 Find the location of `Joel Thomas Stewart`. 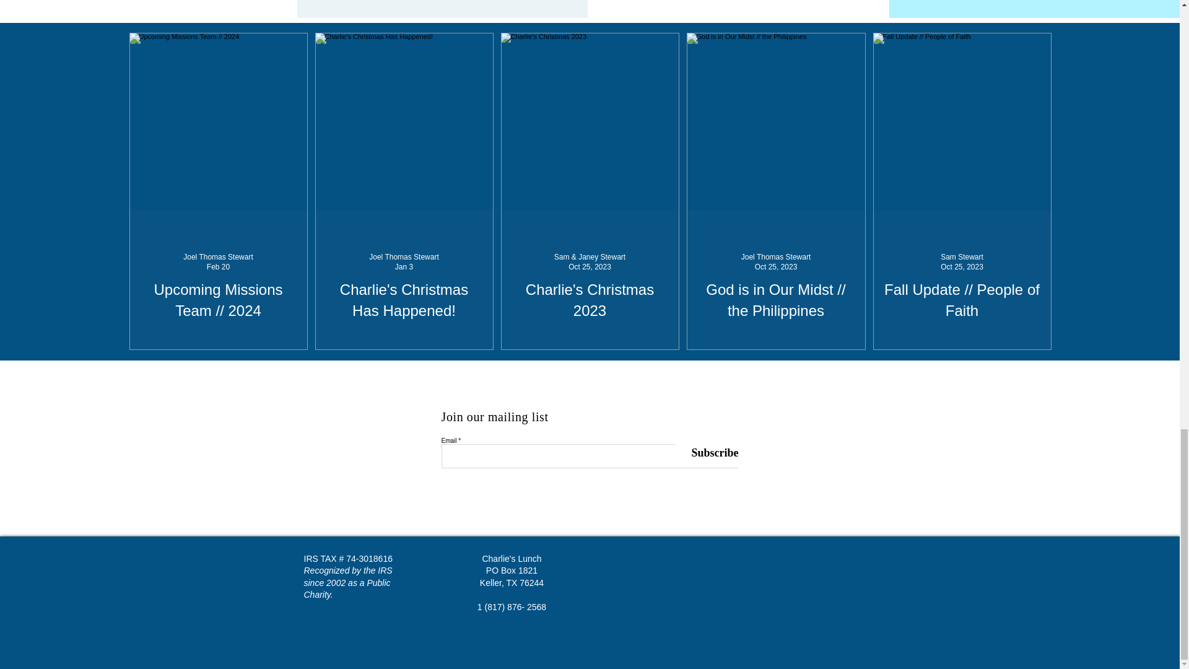

Joel Thomas Stewart is located at coordinates (404, 257).